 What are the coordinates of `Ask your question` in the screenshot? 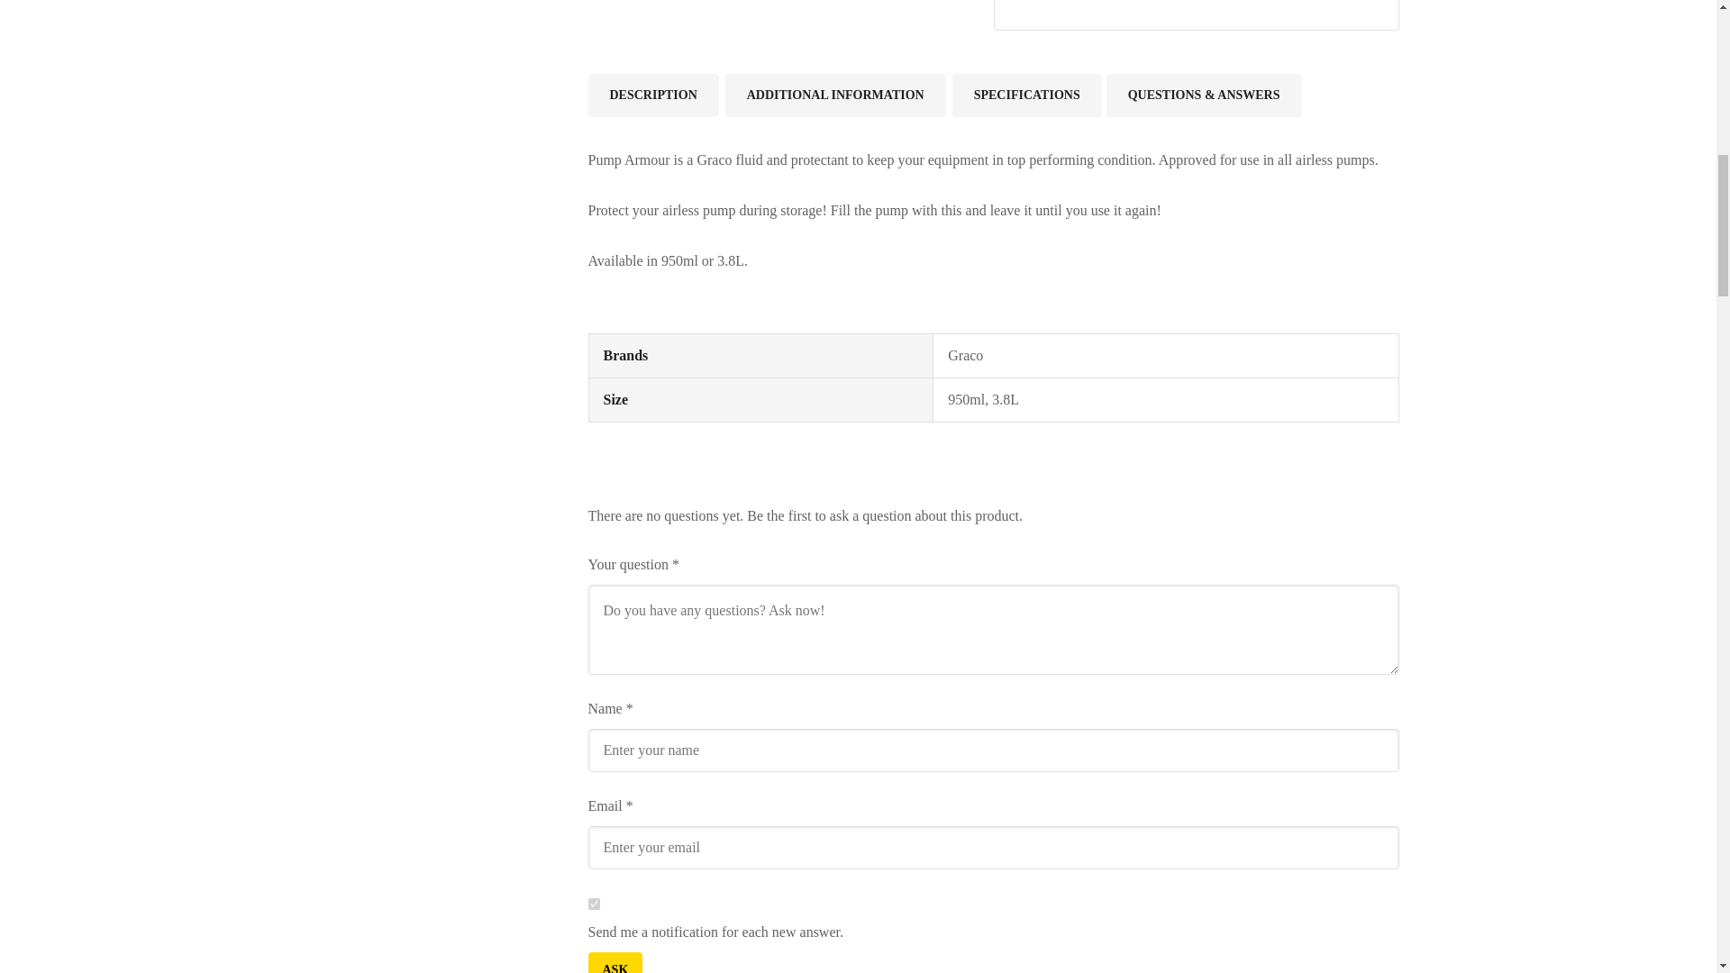 It's located at (615, 962).